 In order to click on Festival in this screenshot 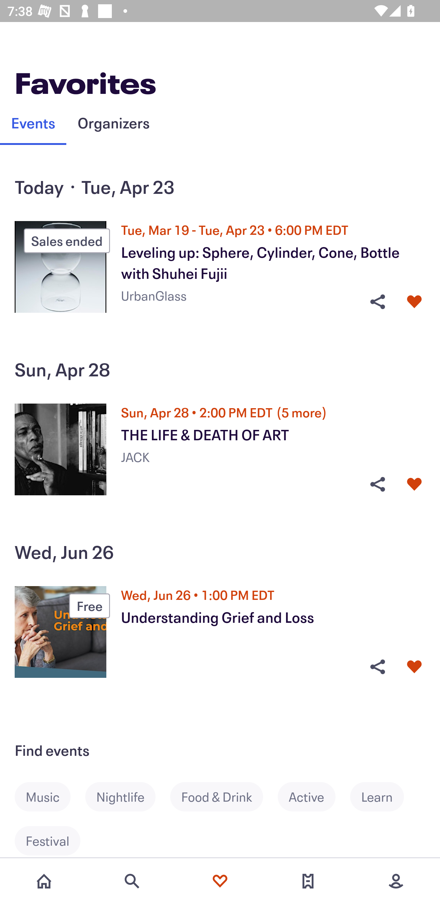, I will do `click(55, 840)`.